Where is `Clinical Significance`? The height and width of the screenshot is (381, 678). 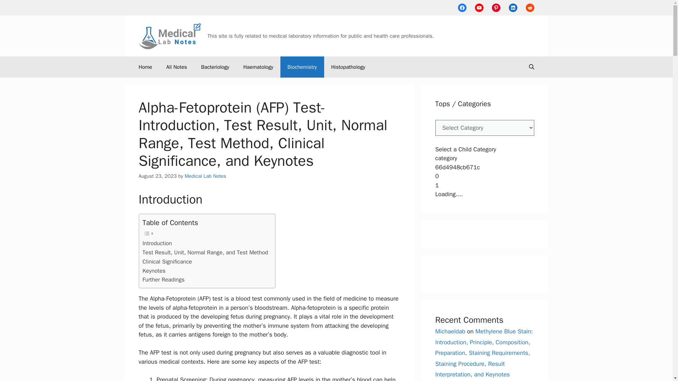 Clinical Significance is located at coordinates (167, 262).